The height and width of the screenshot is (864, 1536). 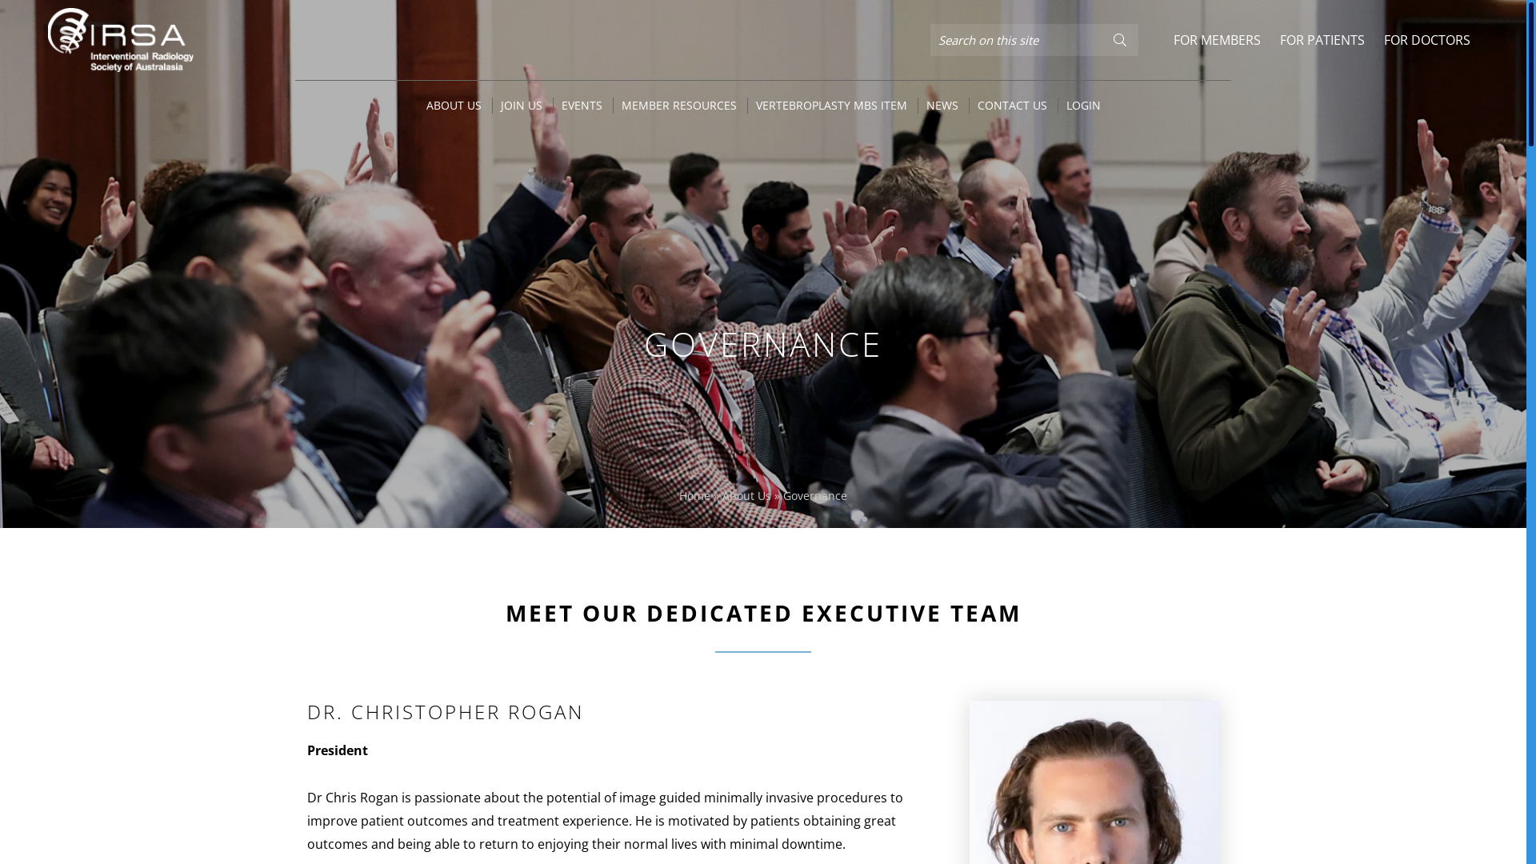 I want to click on MEMBER RESOURCES, so click(x=678, y=106).